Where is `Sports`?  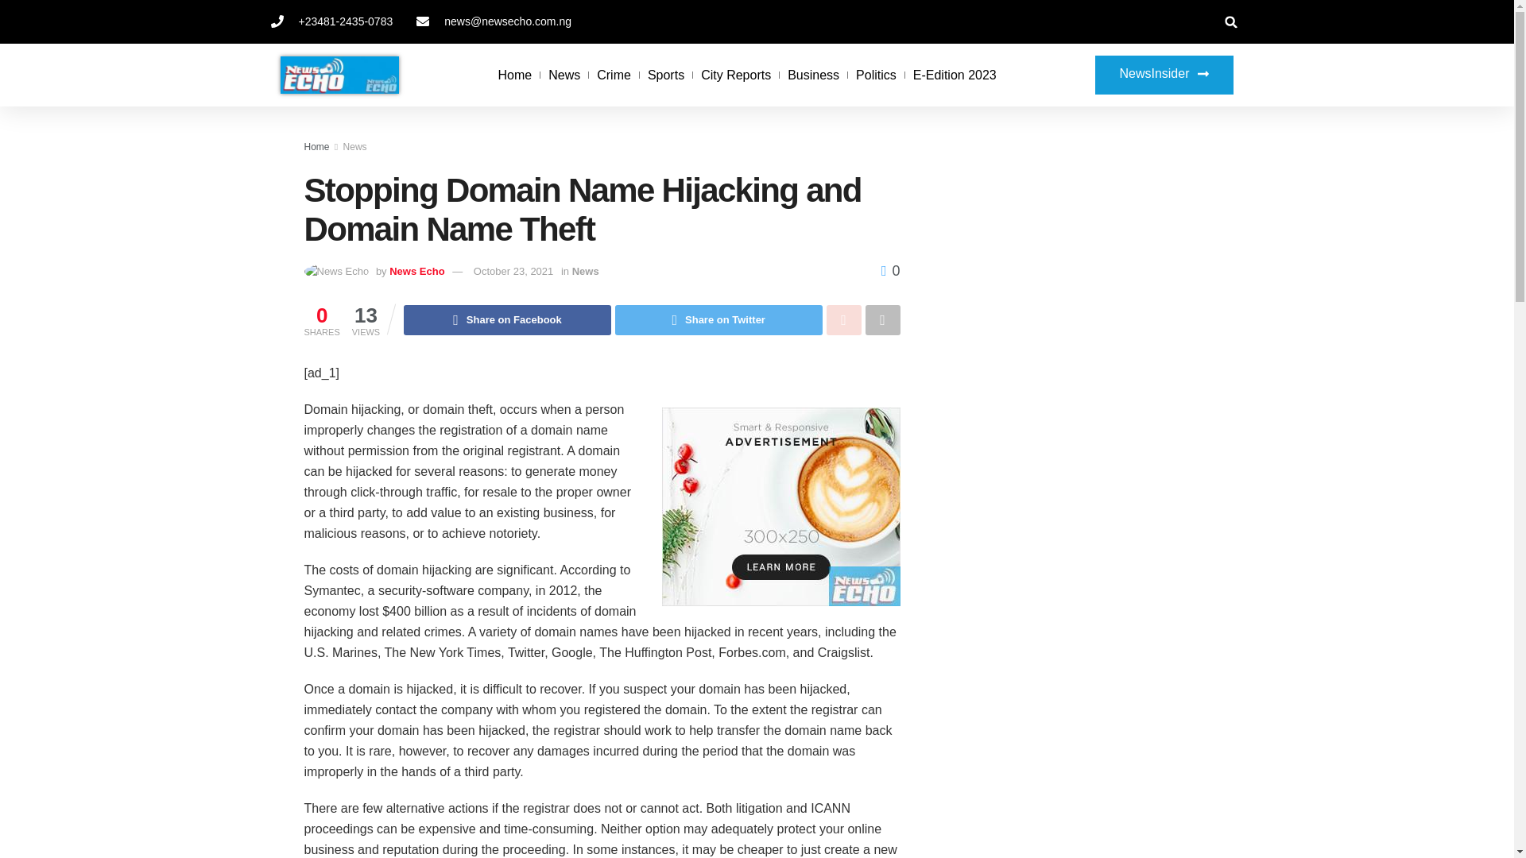
Sports is located at coordinates (665, 75).